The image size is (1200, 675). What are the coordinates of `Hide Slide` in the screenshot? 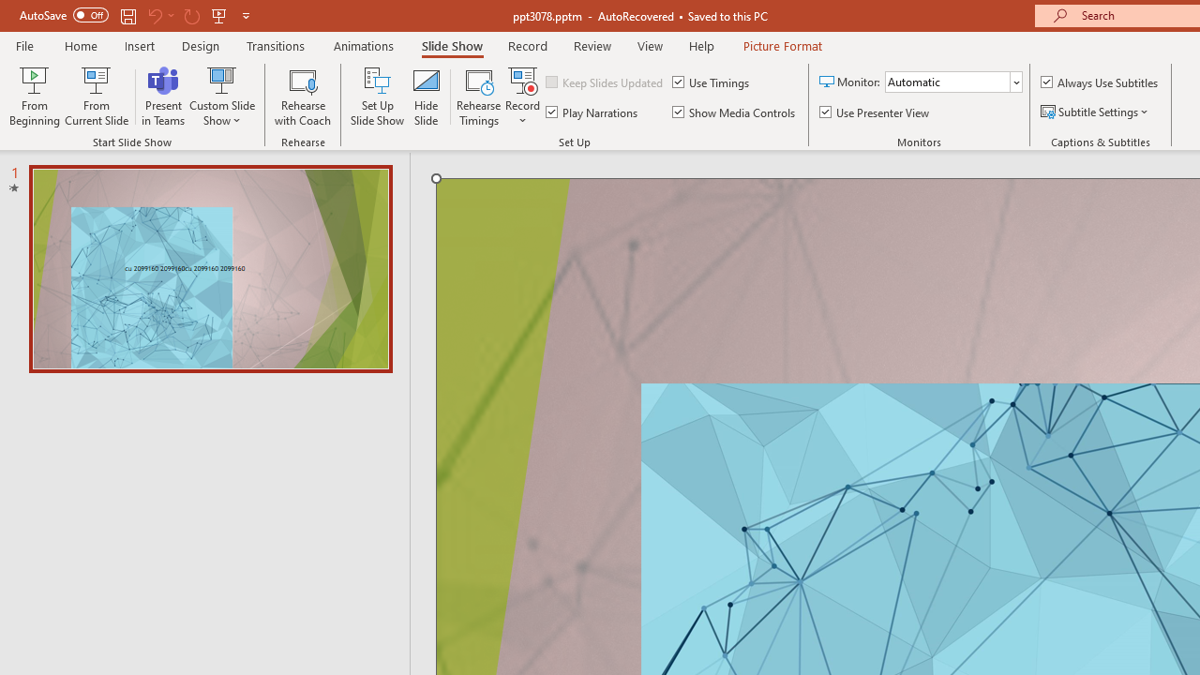 It's located at (426, 96).